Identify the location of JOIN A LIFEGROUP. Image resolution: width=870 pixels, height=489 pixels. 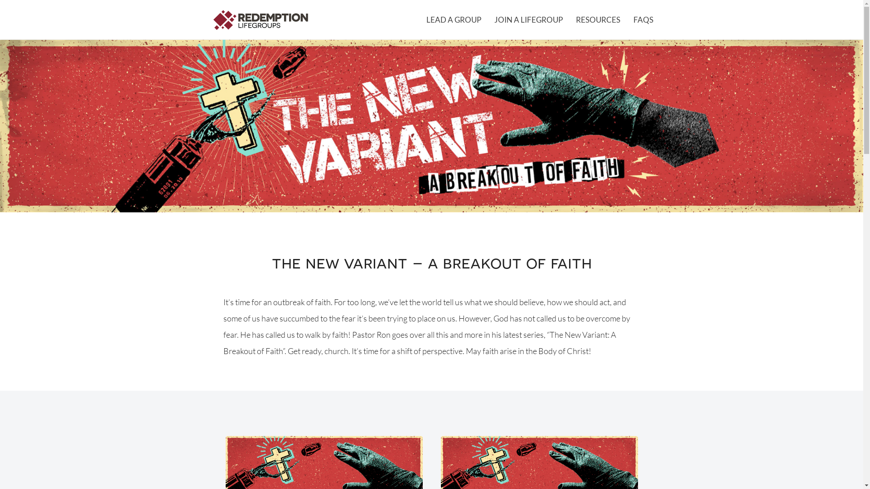
(528, 20).